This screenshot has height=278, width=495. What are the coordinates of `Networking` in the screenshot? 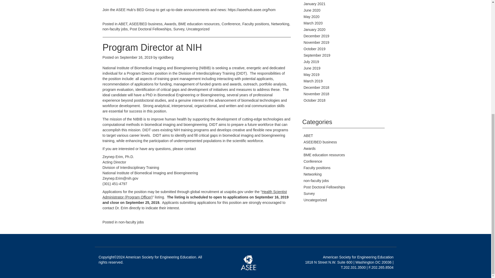 It's located at (280, 24).